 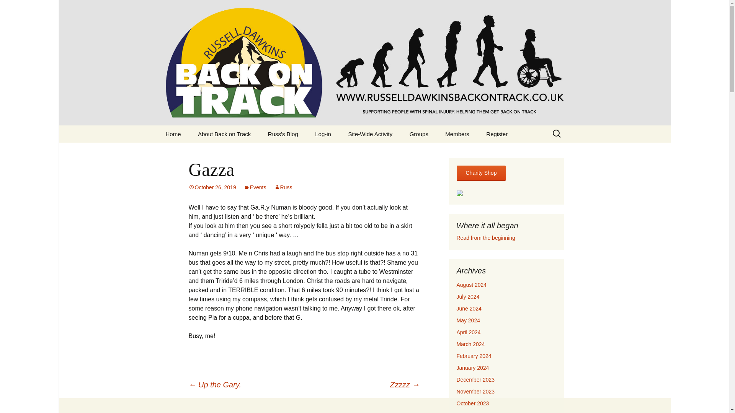 I want to click on May 2024, so click(x=468, y=320).